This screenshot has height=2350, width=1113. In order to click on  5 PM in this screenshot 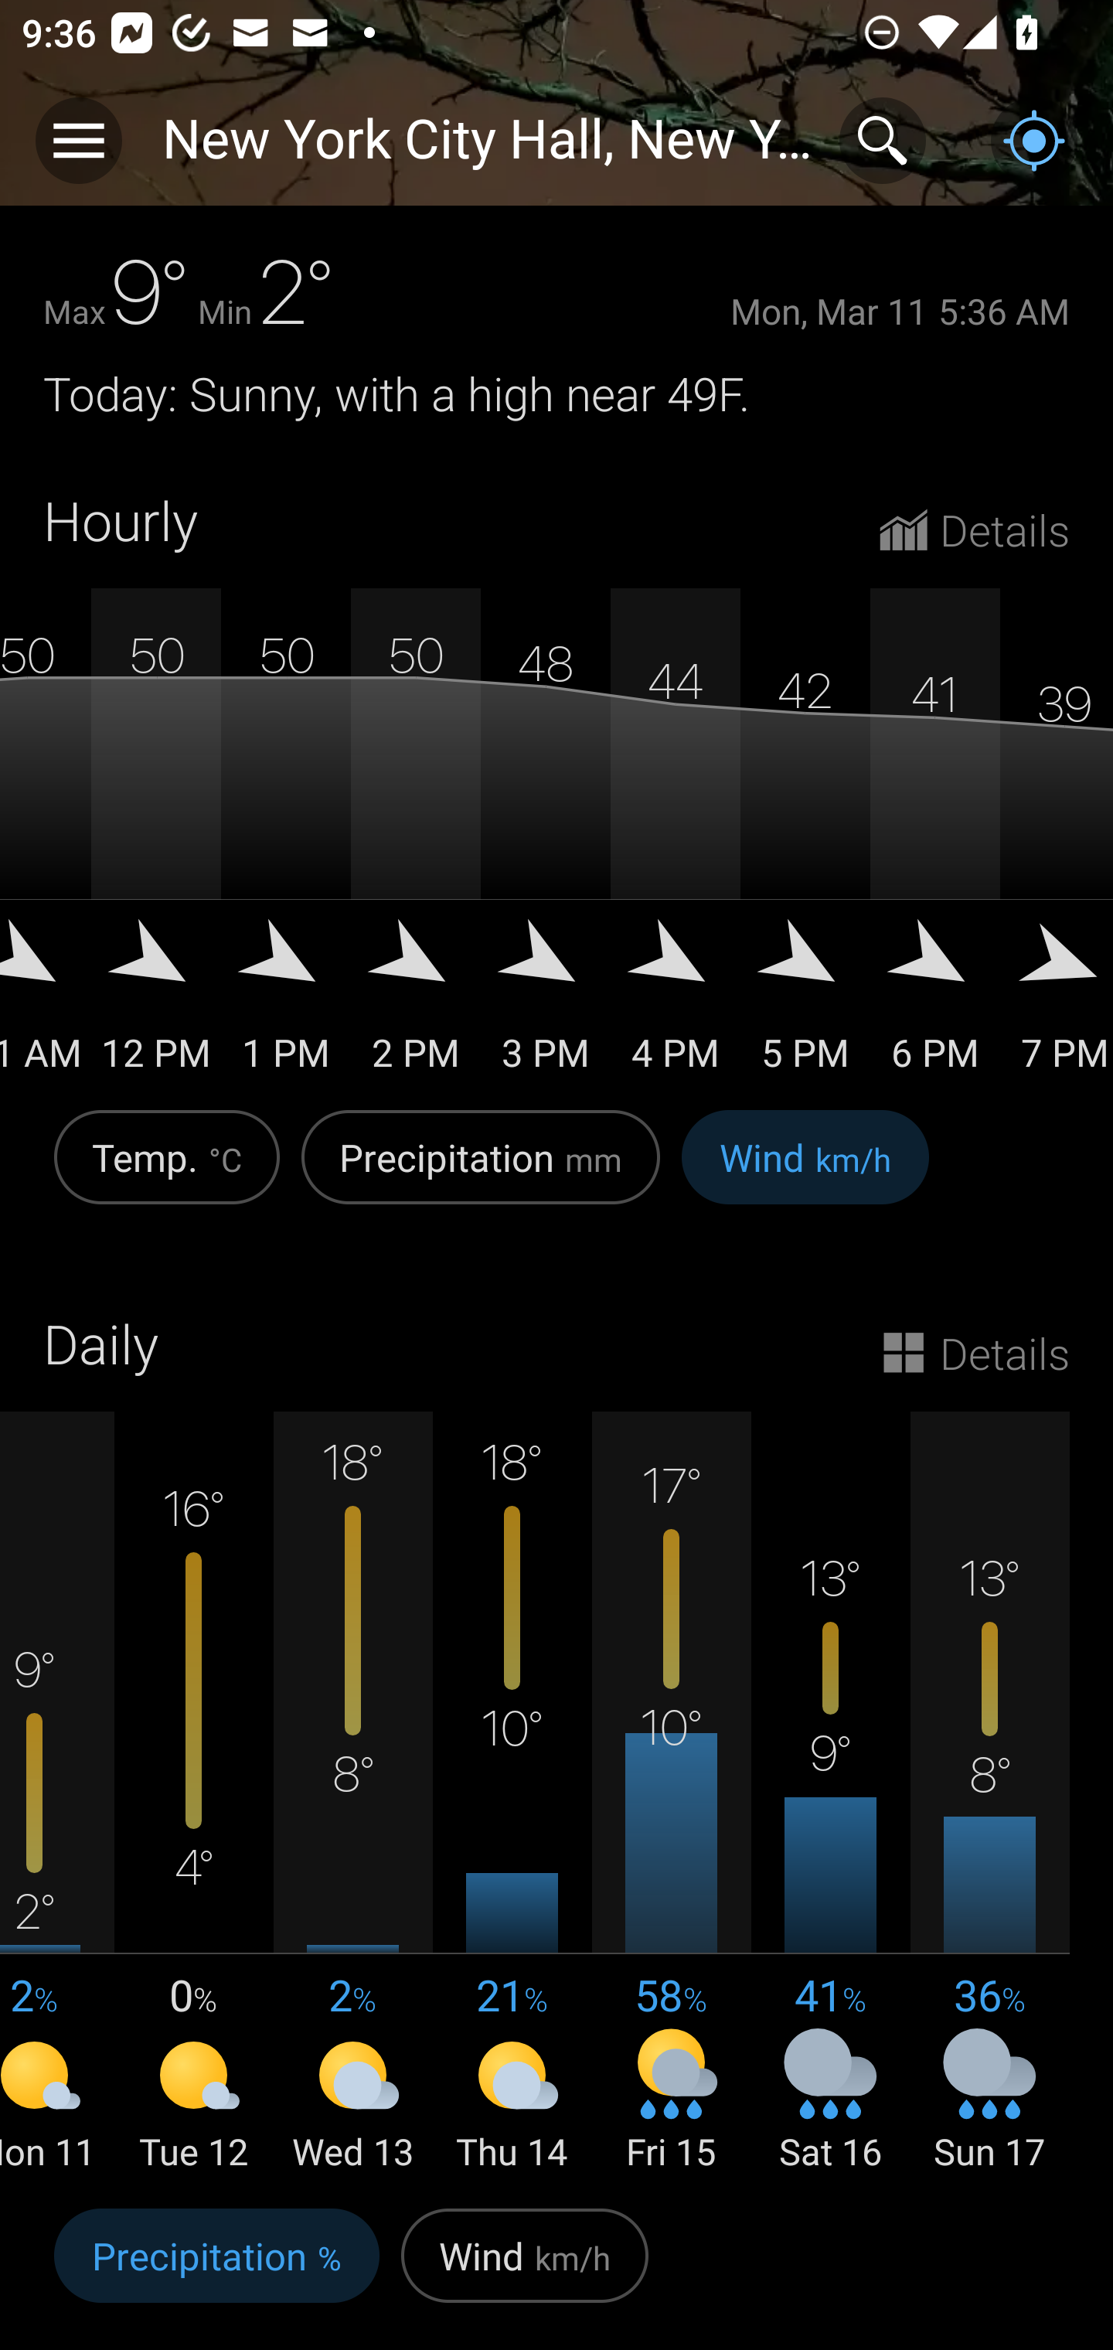, I will do `click(805, 1005)`.